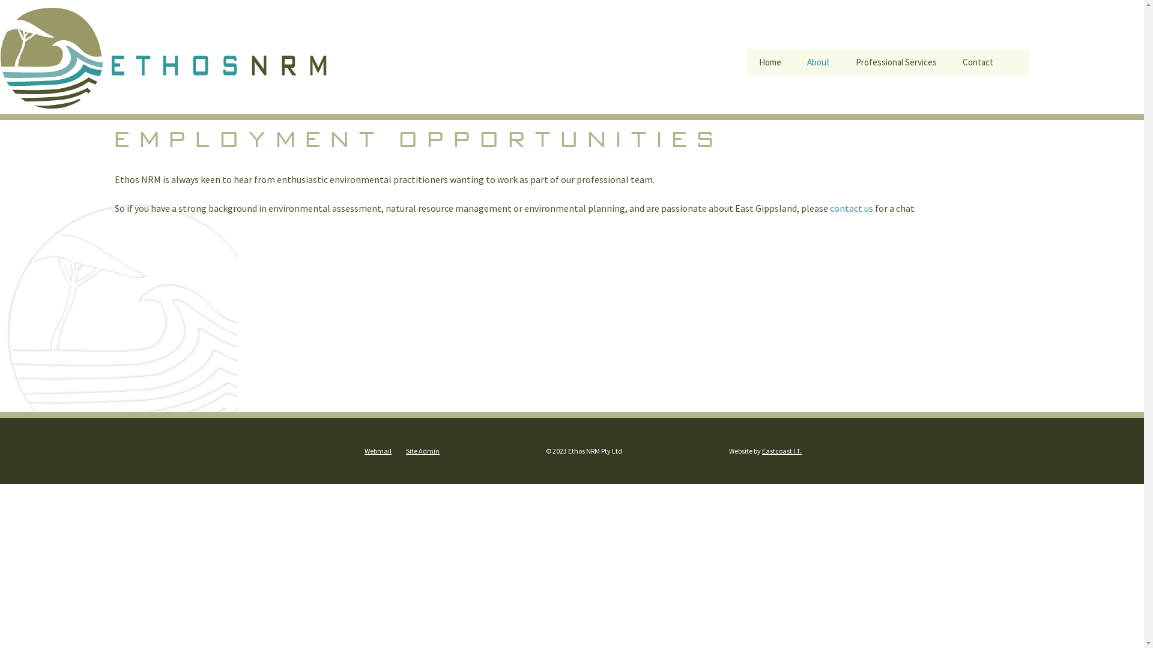 The image size is (1153, 648). What do you see at coordinates (852, 208) in the screenshot?
I see `contact us` at bounding box center [852, 208].